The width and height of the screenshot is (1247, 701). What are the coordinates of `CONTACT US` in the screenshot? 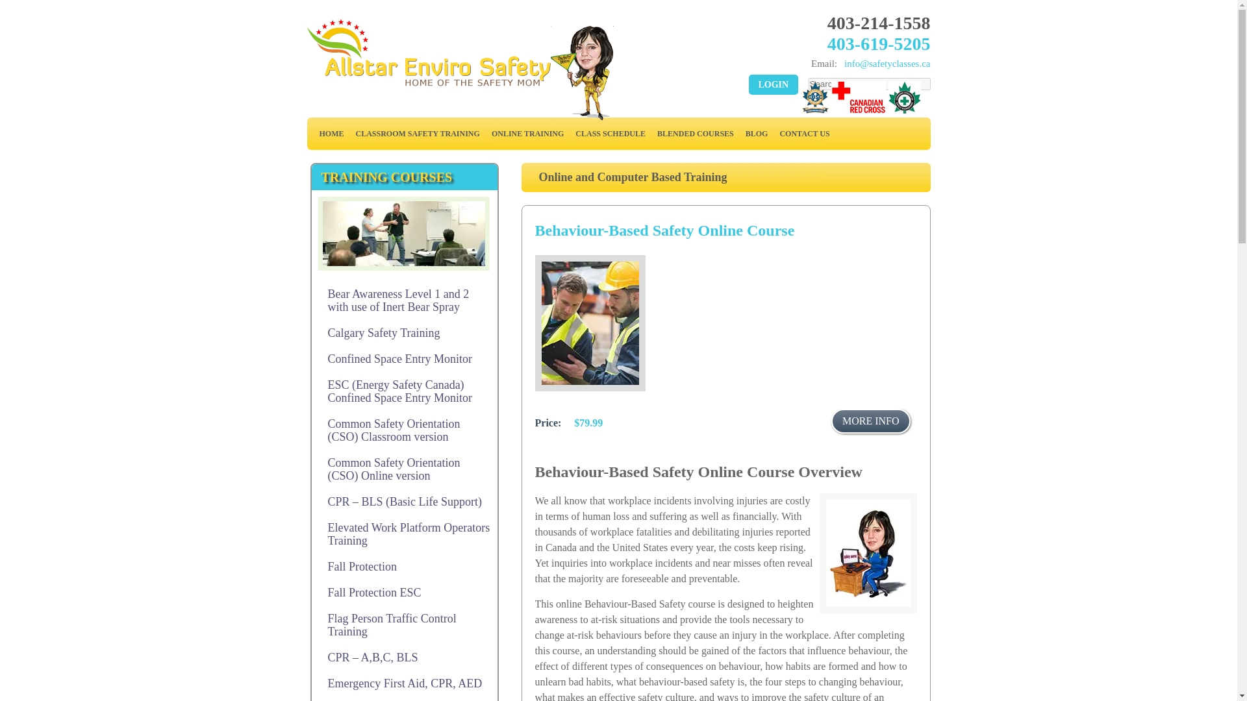 It's located at (804, 133).